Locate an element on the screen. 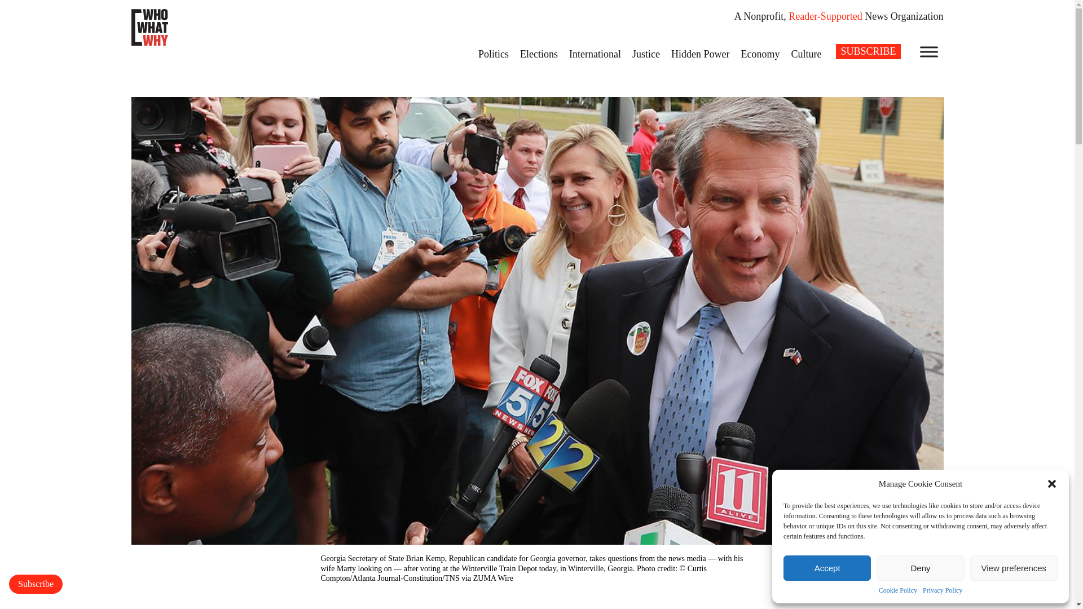  Accept is located at coordinates (827, 568).